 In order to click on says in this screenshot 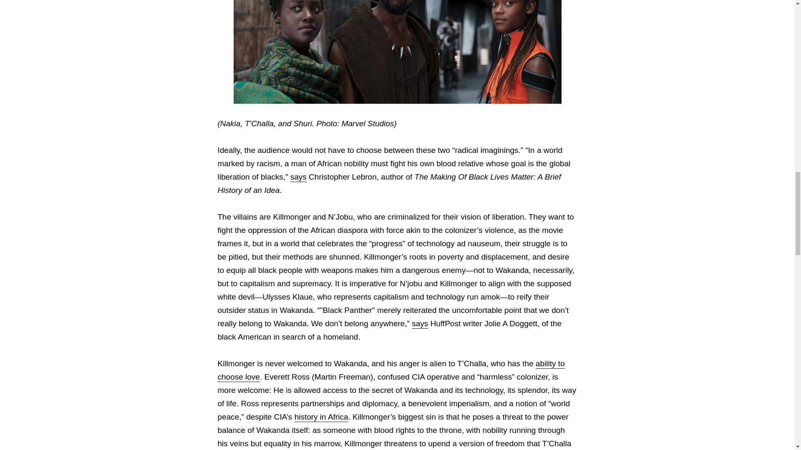, I will do `click(298, 177)`.